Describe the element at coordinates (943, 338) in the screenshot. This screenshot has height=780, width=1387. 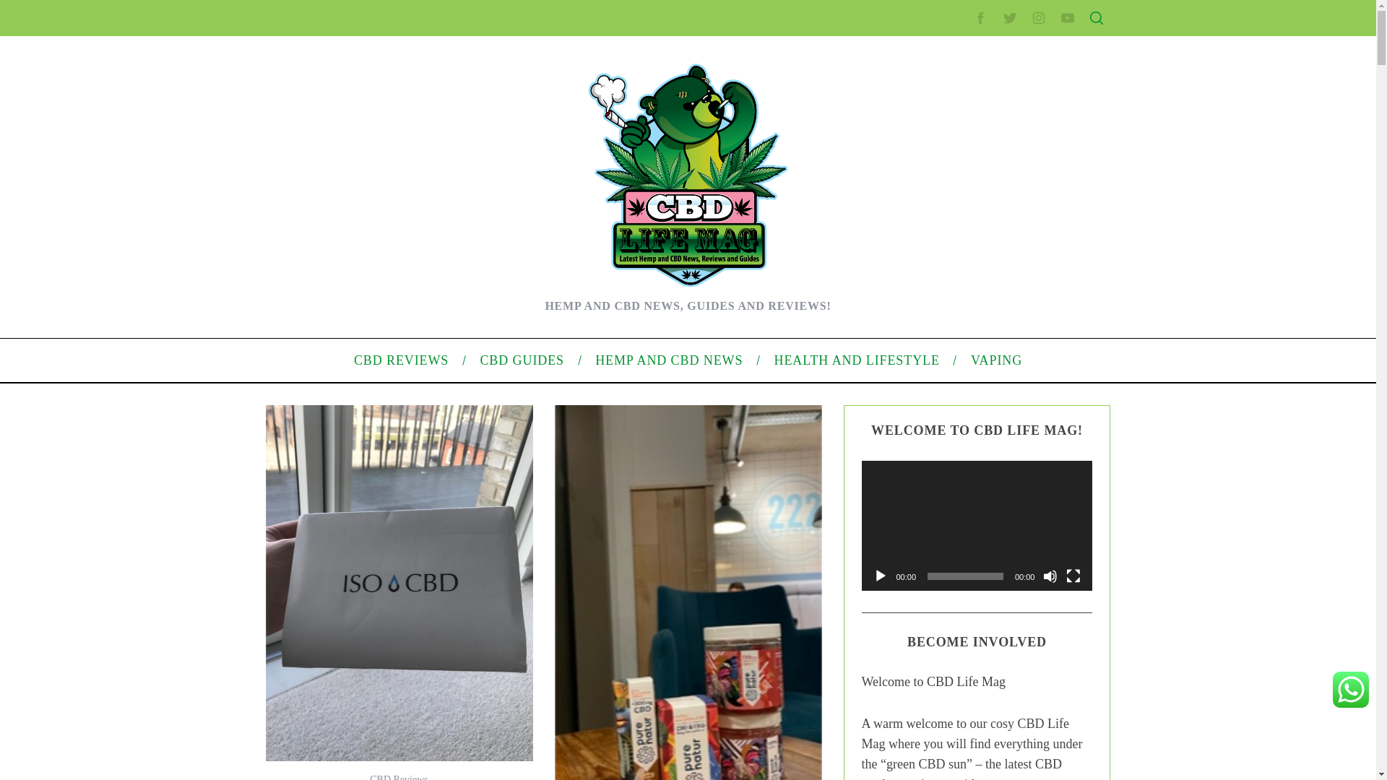
I see `Disclaimer` at that location.